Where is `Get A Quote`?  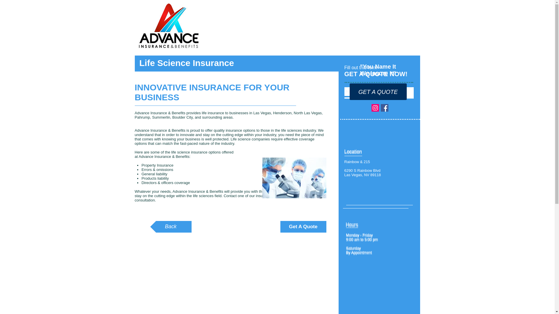
Get A Quote is located at coordinates (303, 227).